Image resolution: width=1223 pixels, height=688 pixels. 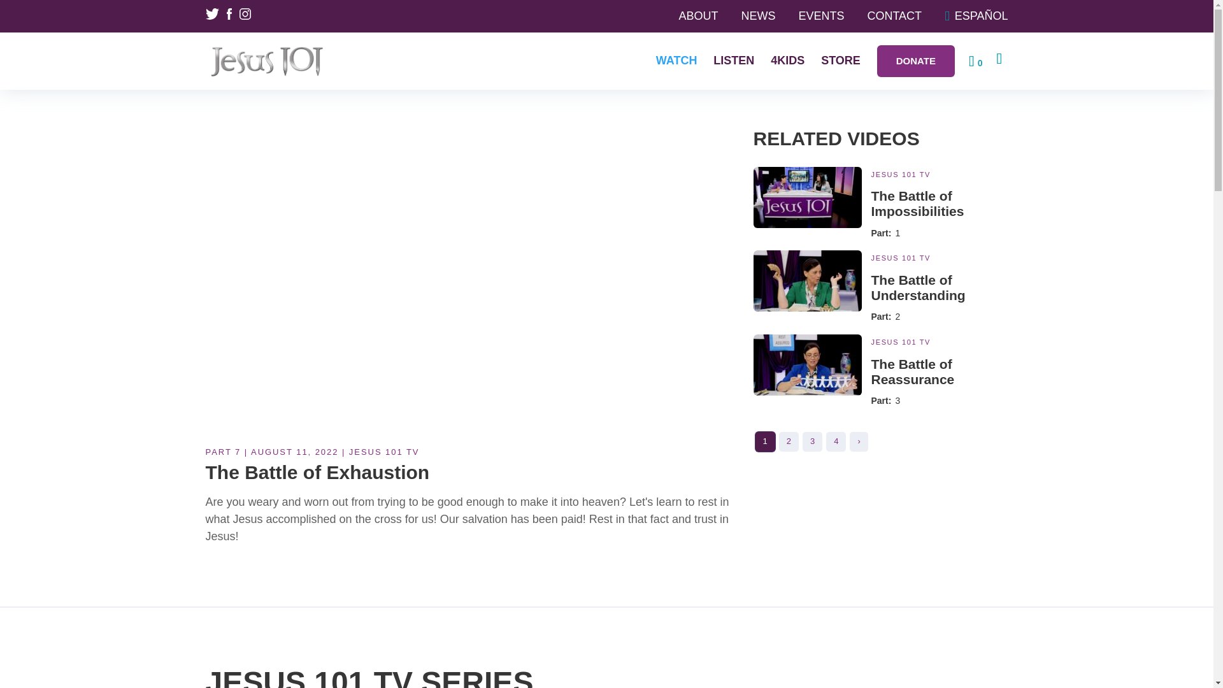 What do you see at coordinates (841, 60) in the screenshot?
I see `STORE` at bounding box center [841, 60].